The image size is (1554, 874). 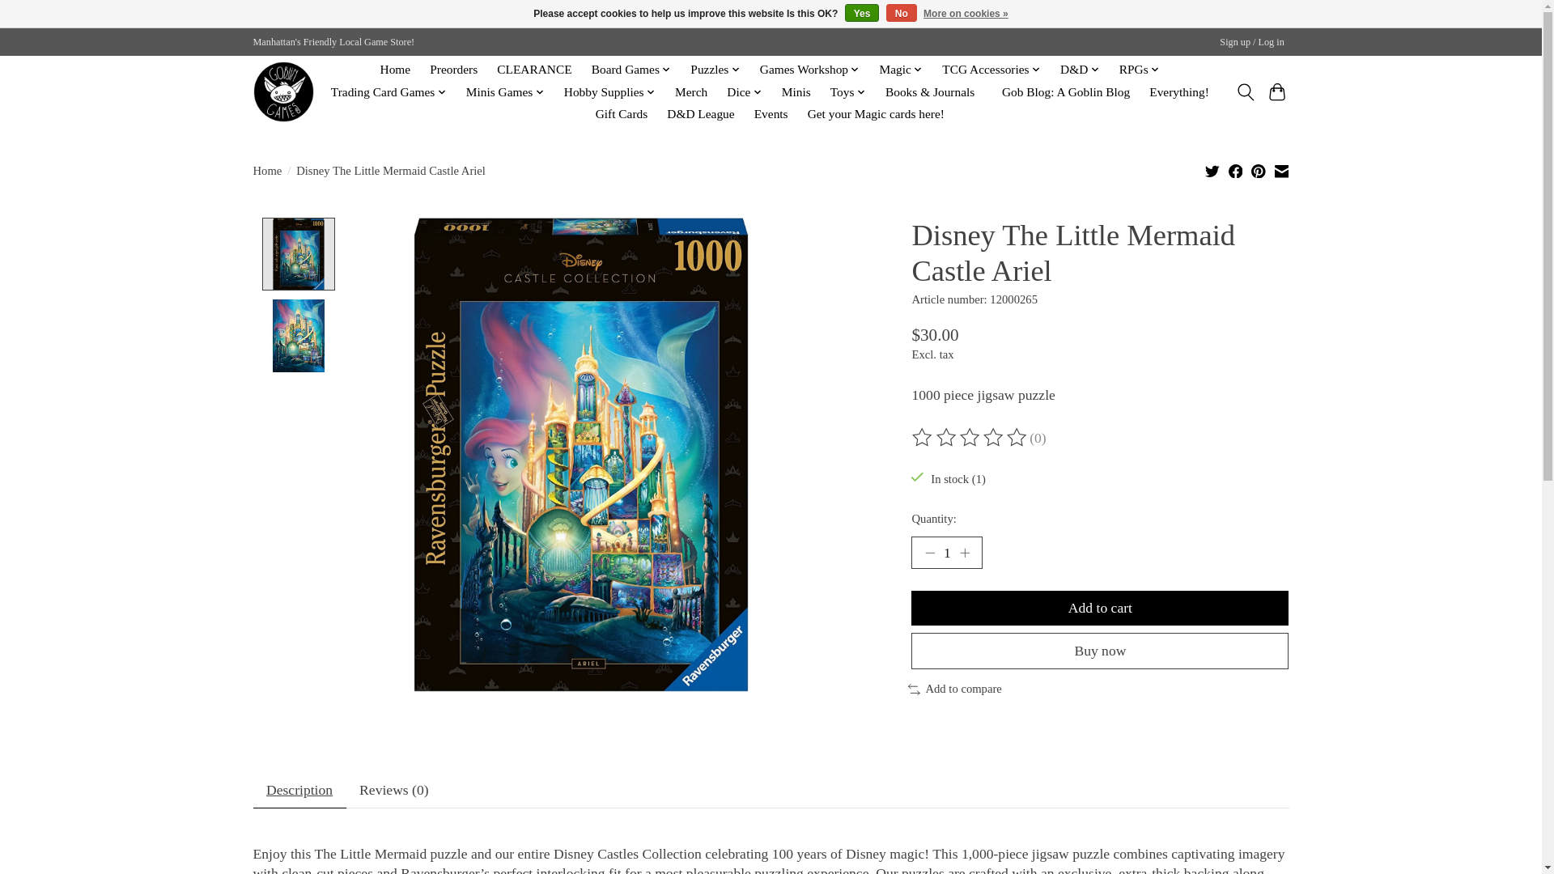 I want to click on My account, so click(x=1252, y=42).